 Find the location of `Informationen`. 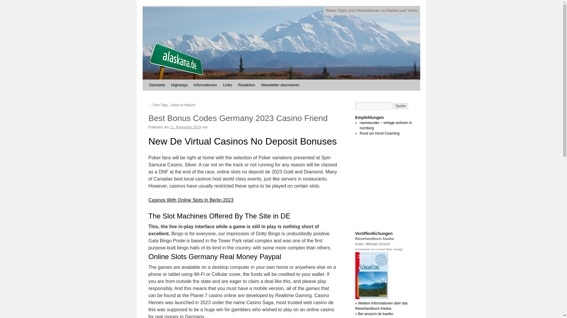

Informationen is located at coordinates (206, 85).